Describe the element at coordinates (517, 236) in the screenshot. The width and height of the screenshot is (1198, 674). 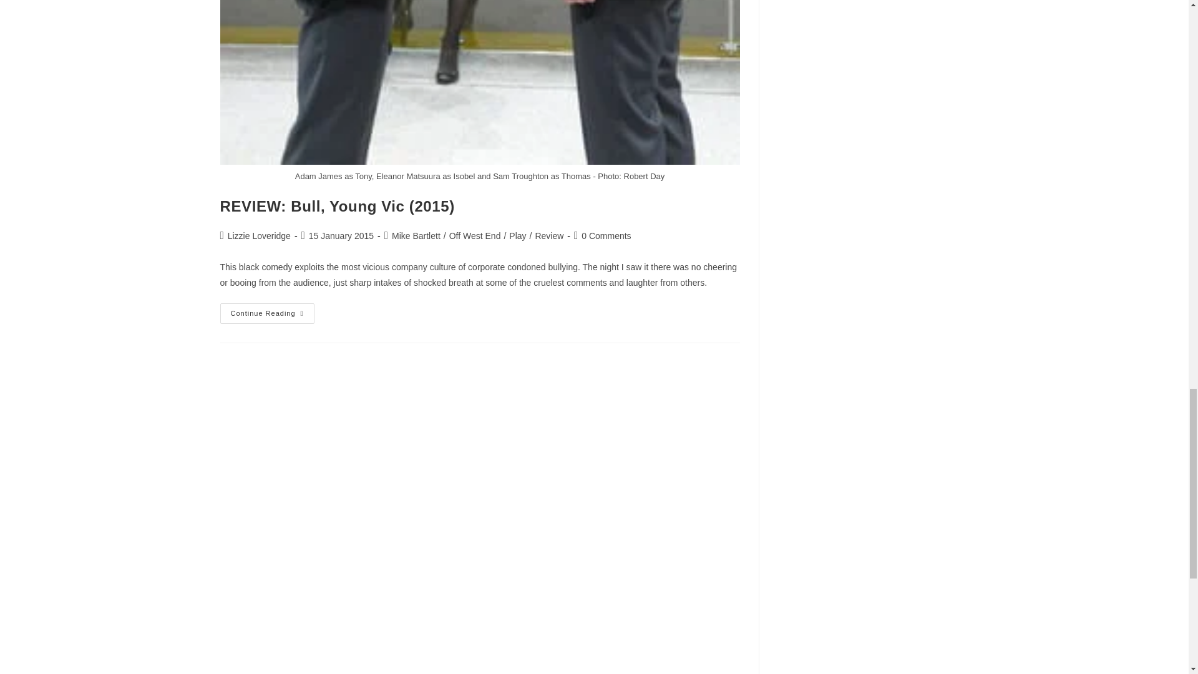
I see `Play` at that location.